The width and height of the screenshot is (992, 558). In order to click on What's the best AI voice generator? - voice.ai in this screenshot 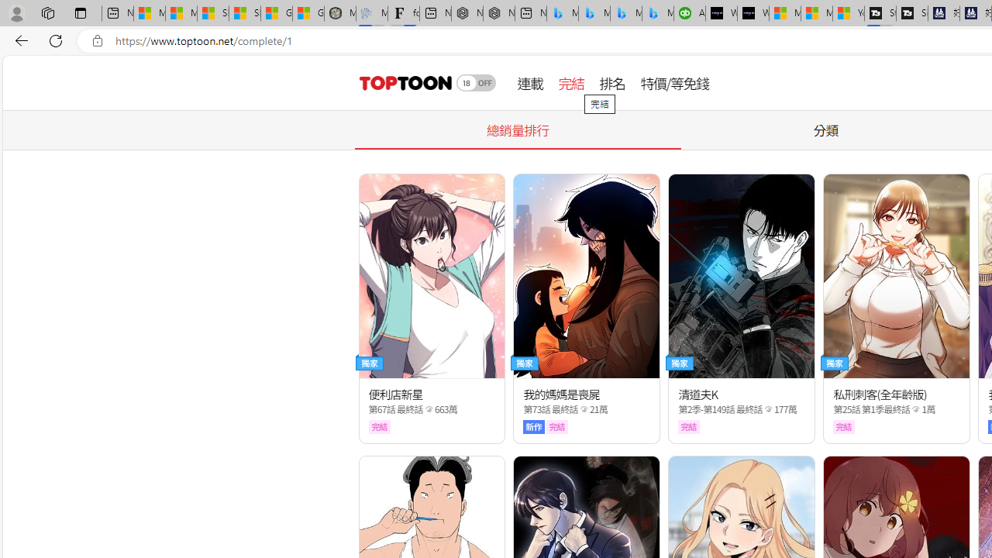, I will do `click(753, 14)`.